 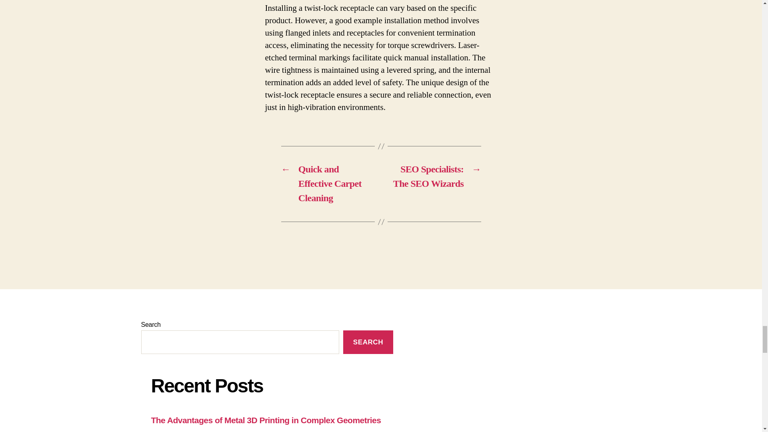 I want to click on The Advantages of Metal 3D Printing in Complex Geometries, so click(x=266, y=420).